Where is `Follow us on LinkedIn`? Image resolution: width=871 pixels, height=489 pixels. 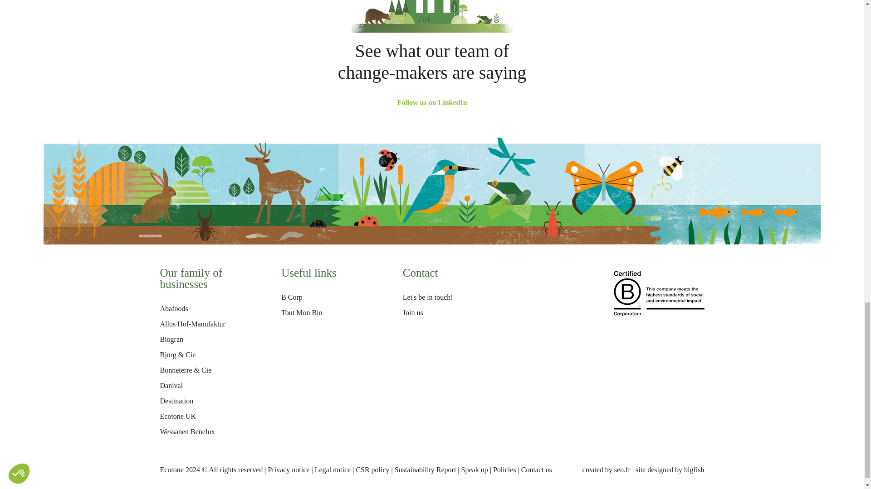 Follow us on LinkedIn is located at coordinates (432, 102).